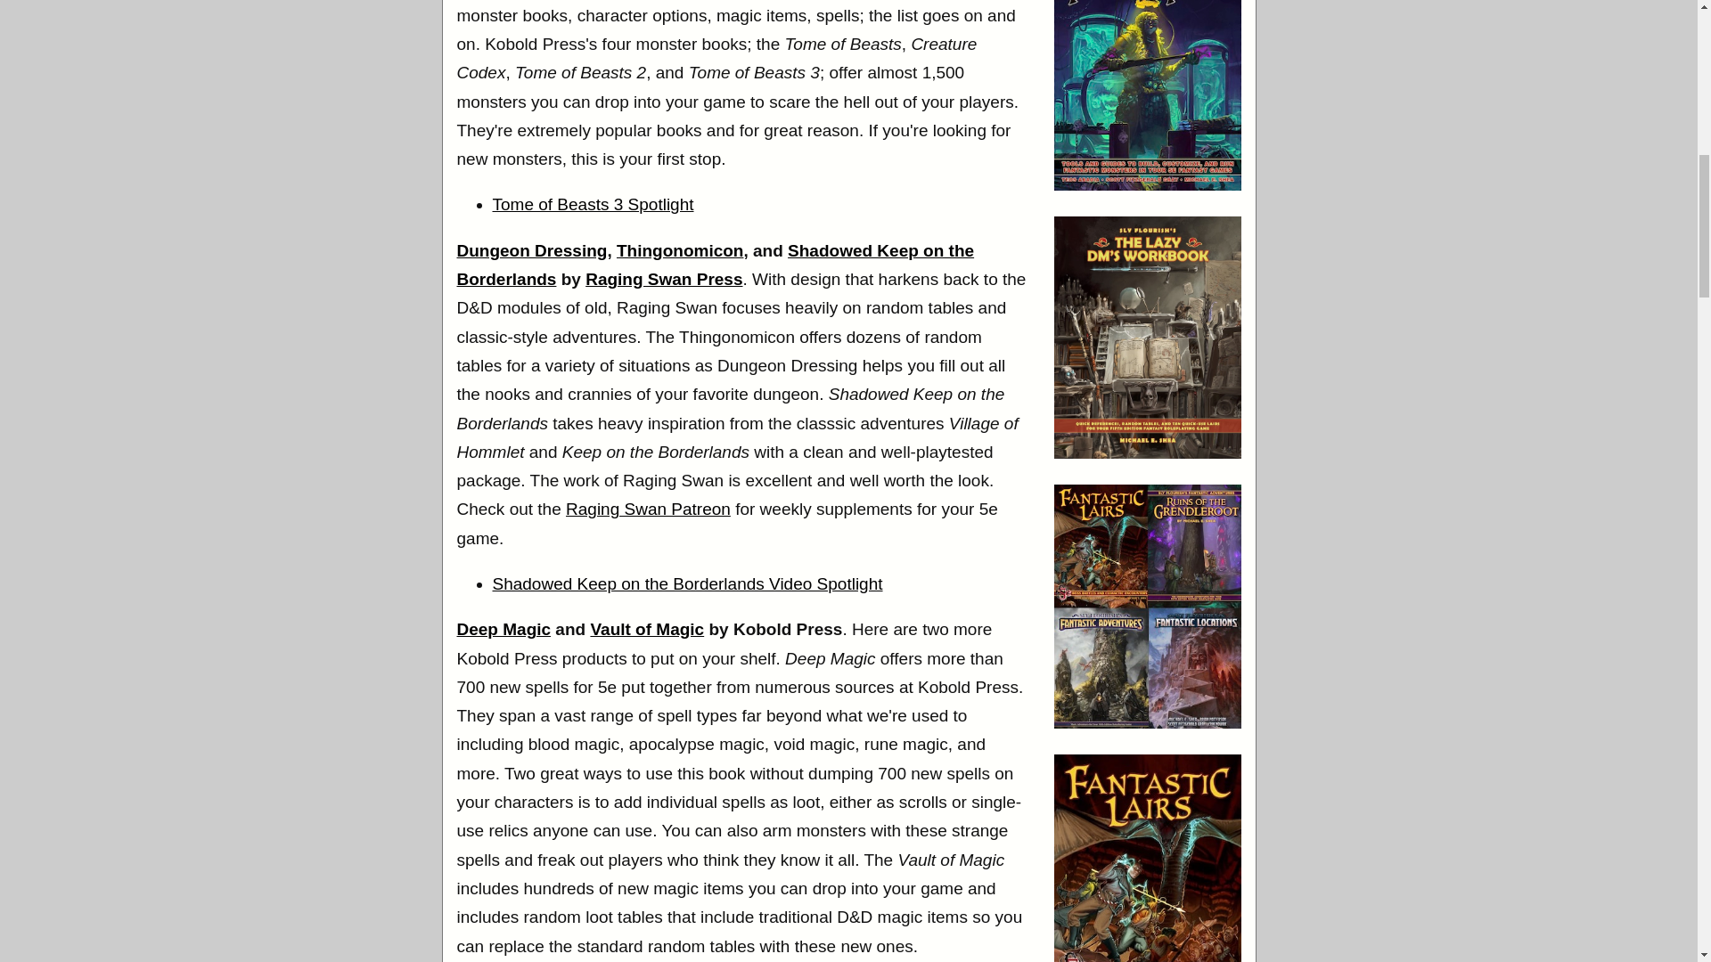 The height and width of the screenshot is (962, 1711). I want to click on Deep Magic, so click(503, 629).